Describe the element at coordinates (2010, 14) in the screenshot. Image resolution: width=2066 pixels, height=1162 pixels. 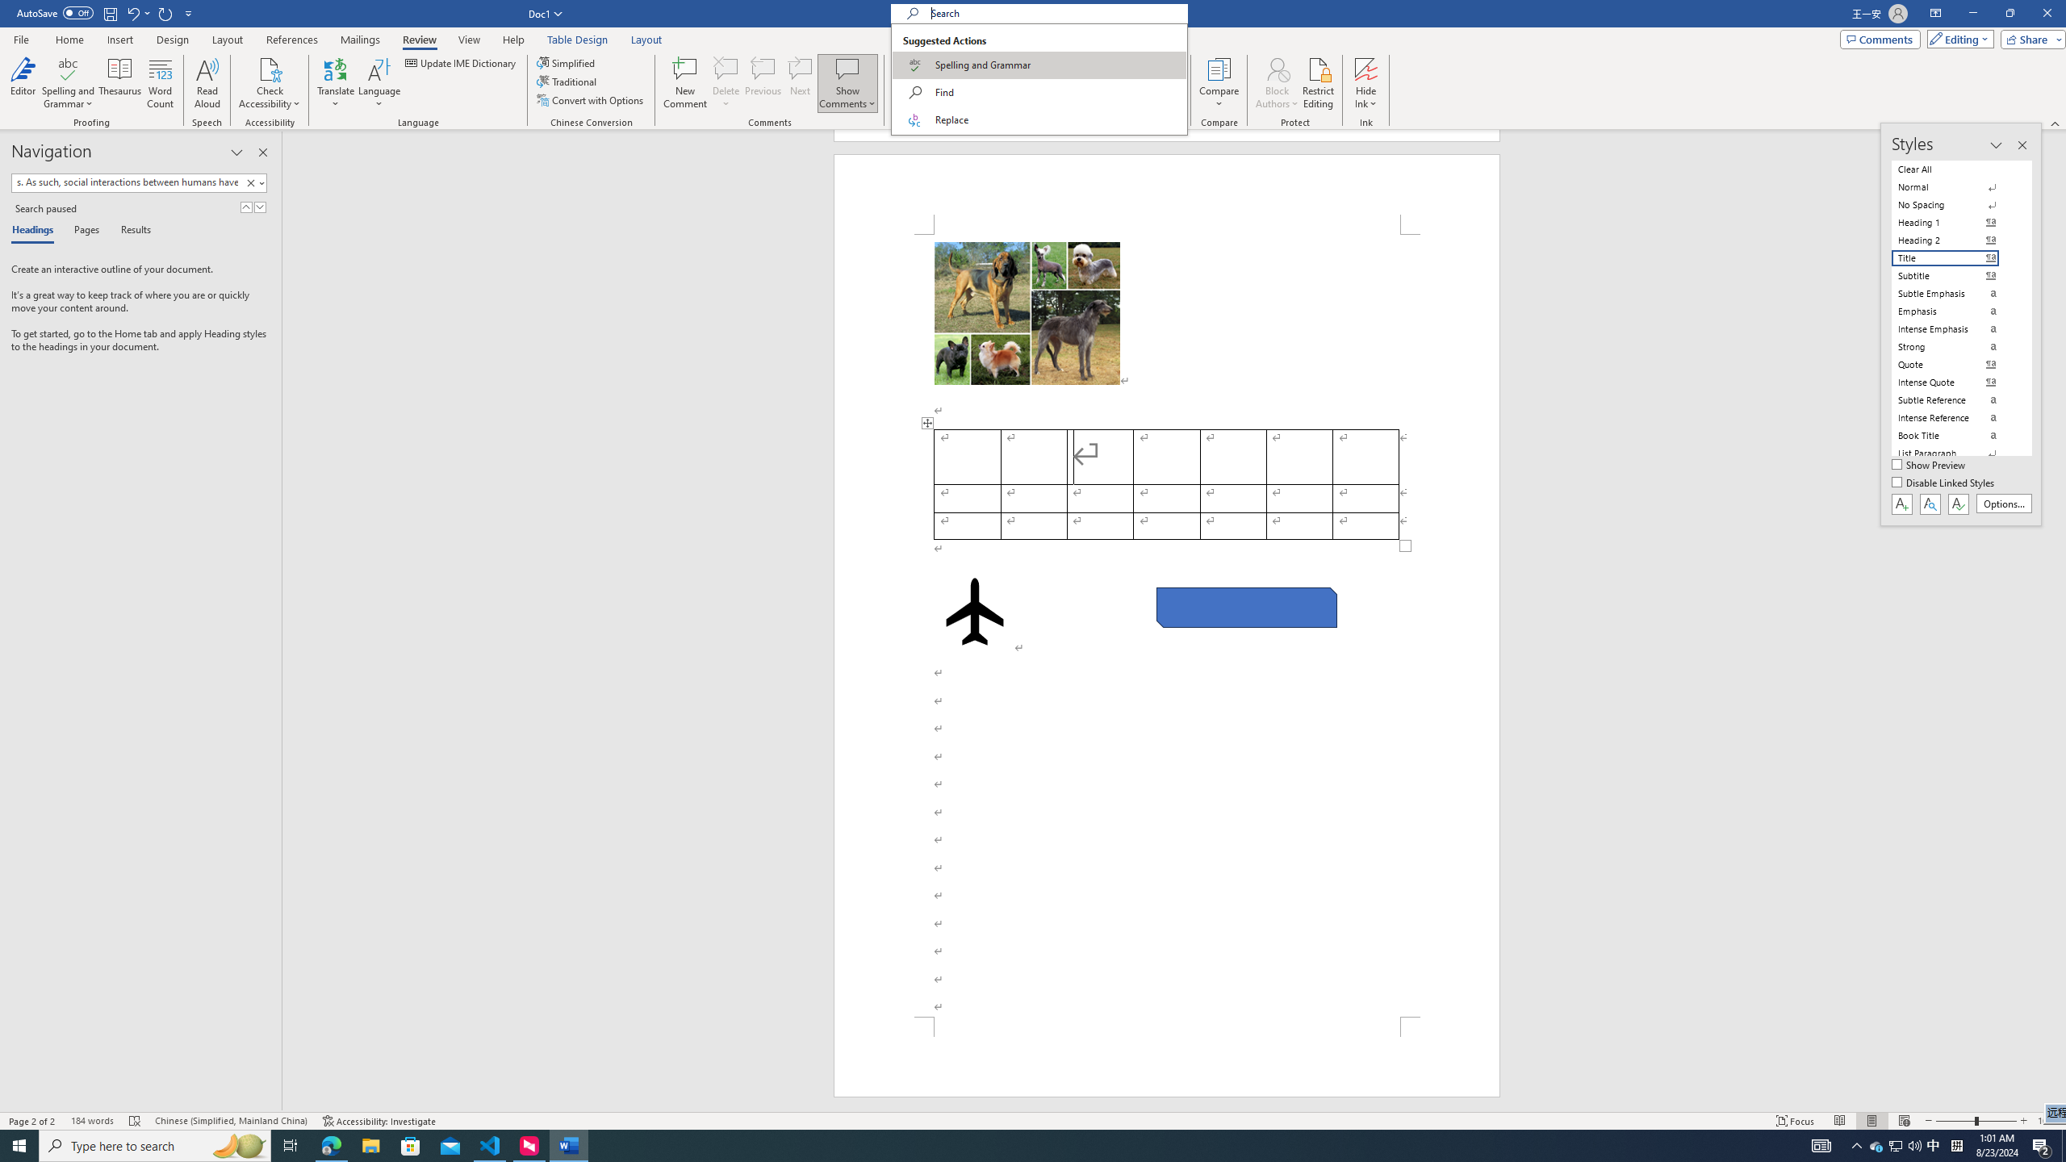
I see `Restore Down` at that location.